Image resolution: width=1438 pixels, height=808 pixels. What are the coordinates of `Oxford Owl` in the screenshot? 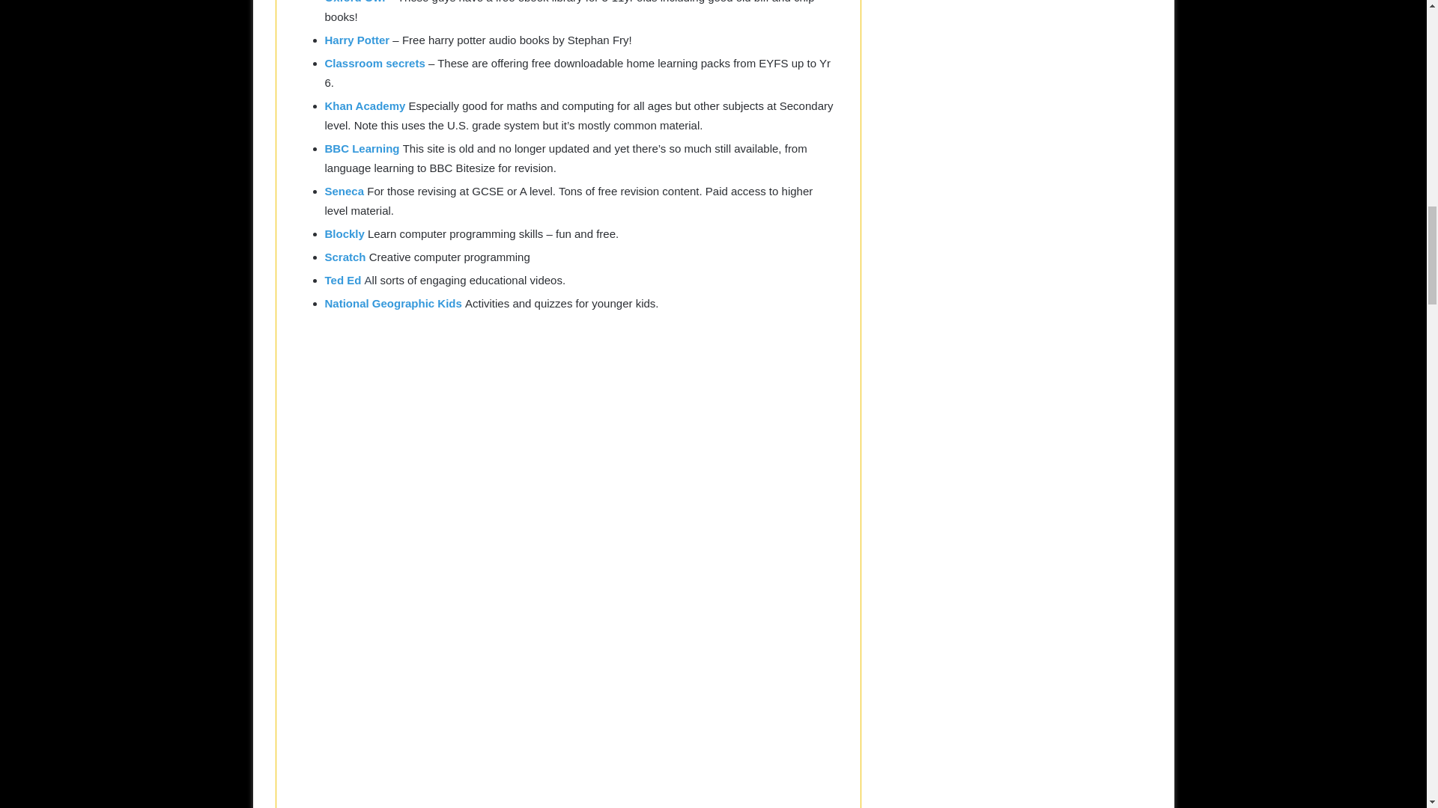 It's located at (355, 1).